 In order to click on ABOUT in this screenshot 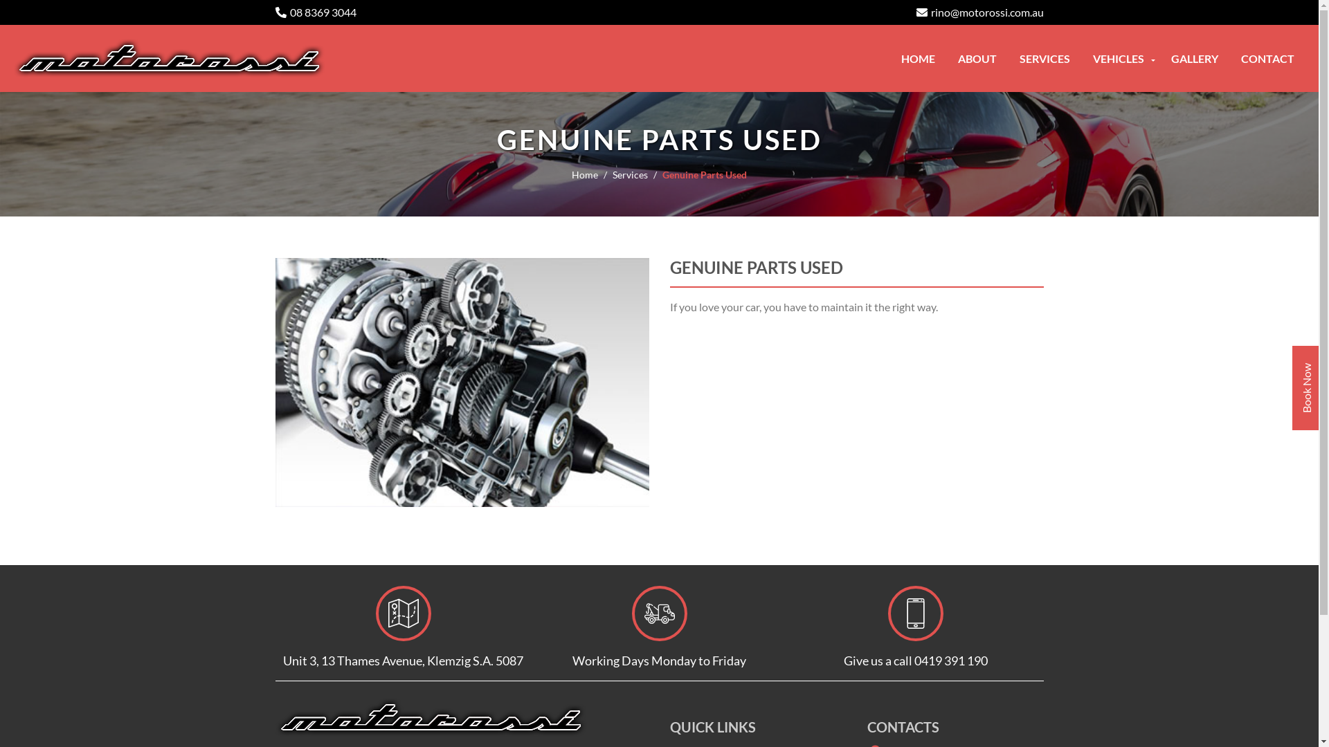, I will do `click(977, 58)`.